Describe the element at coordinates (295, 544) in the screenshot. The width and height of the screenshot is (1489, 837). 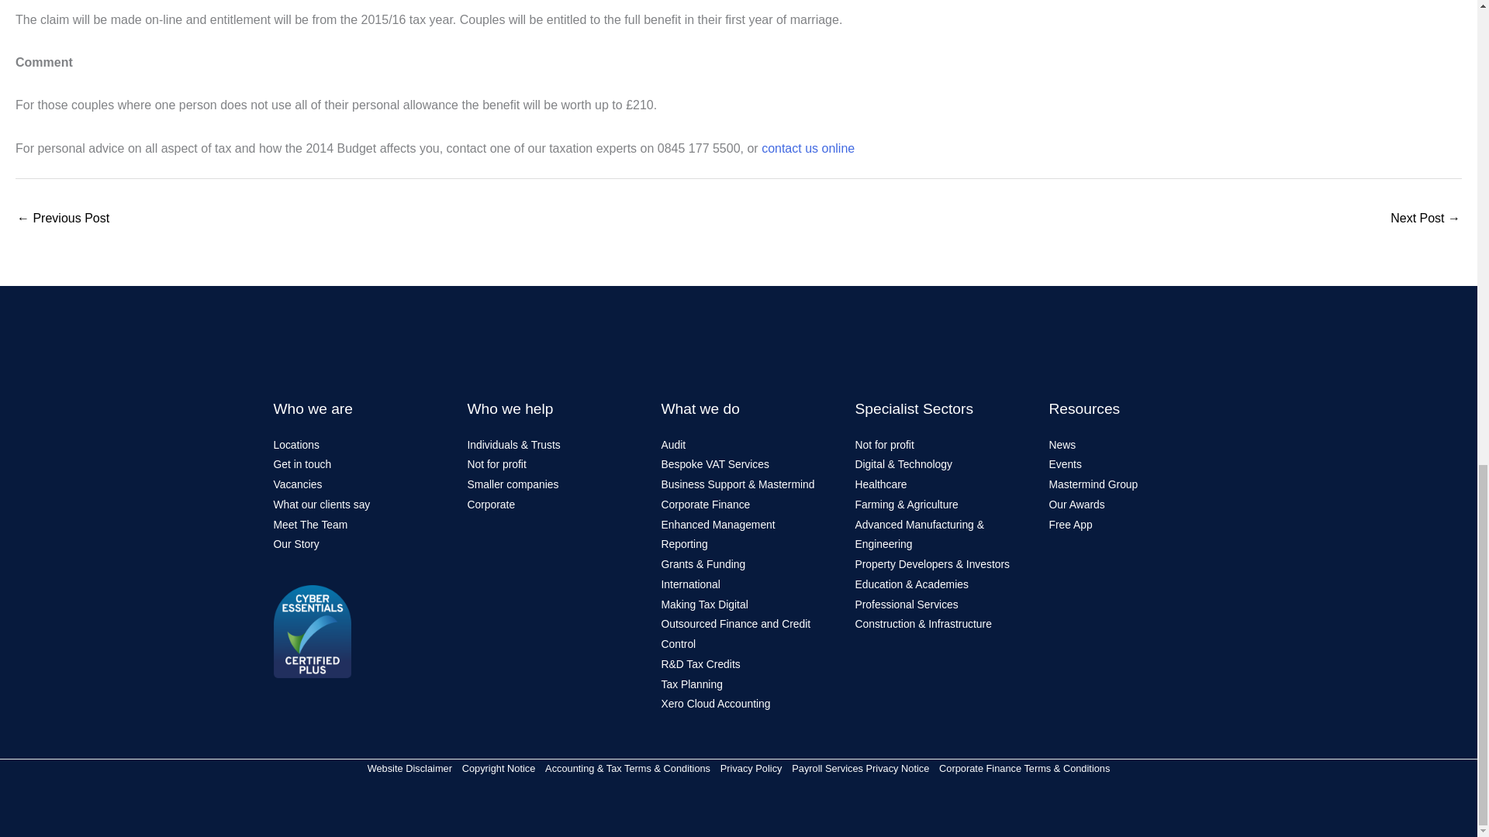
I see `Our Story` at that location.